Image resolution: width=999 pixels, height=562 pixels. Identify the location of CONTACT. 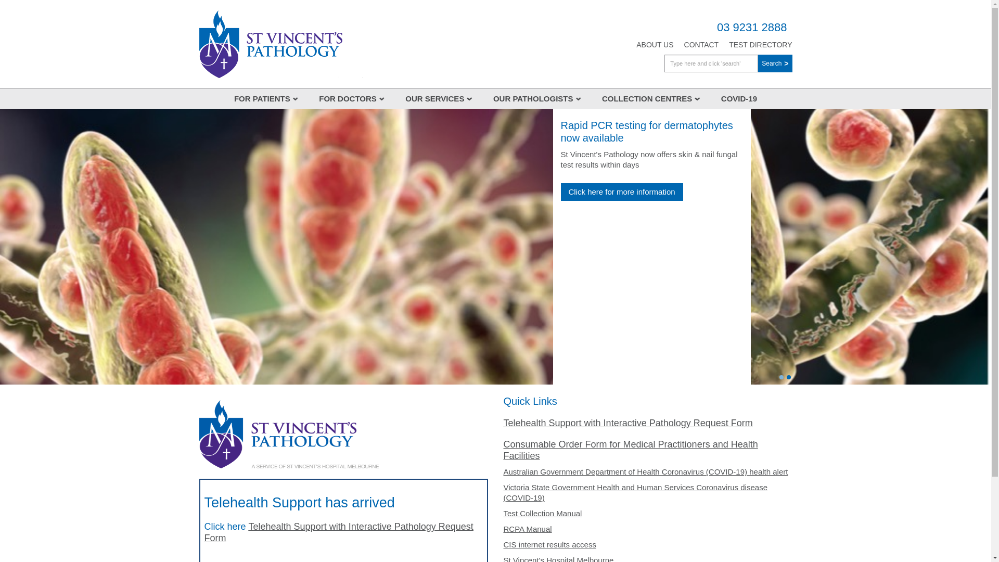
(701, 45).